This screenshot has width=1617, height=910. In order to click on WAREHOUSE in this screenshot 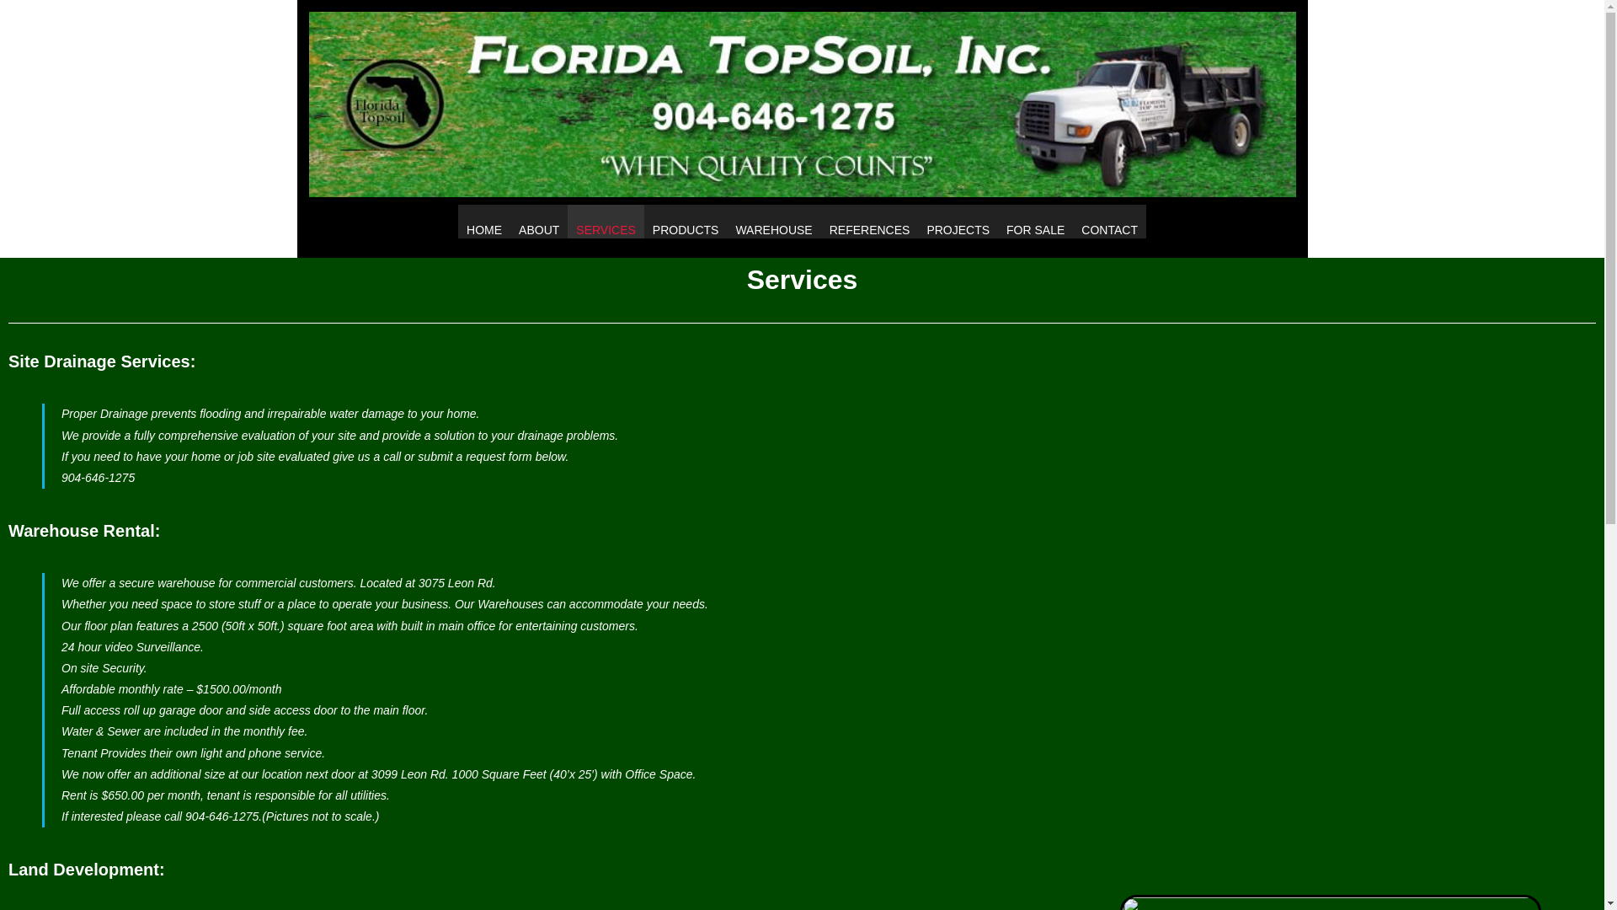, I will do `click(773, 221)`.